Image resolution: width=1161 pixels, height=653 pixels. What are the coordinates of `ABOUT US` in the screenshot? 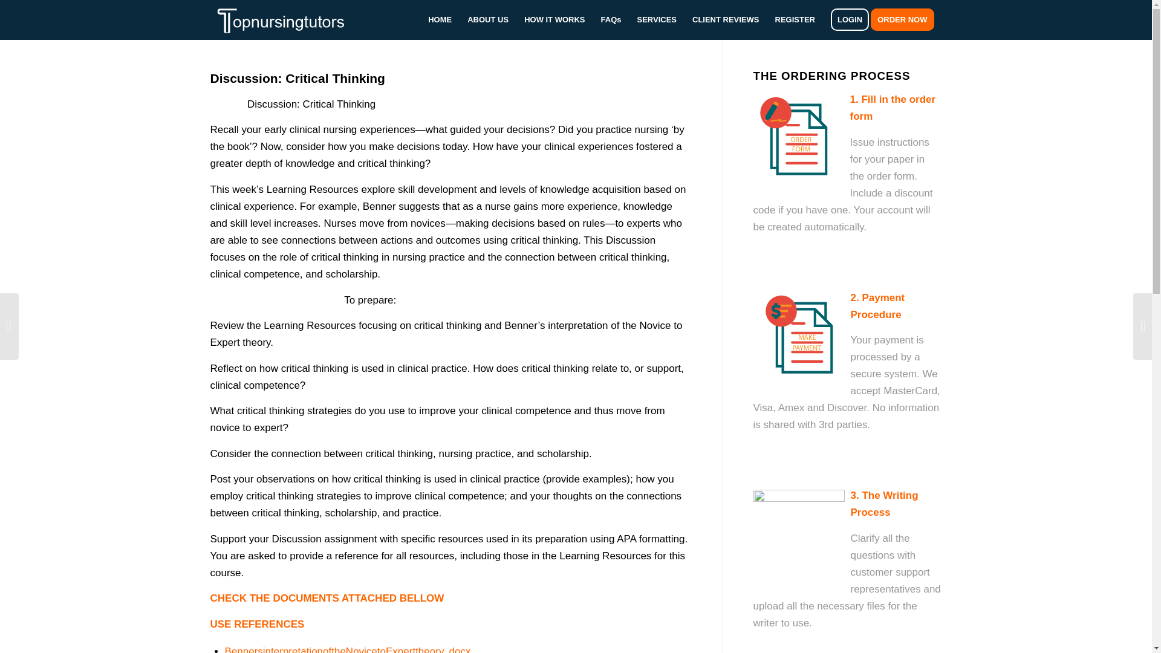 It's located at (488, 19).